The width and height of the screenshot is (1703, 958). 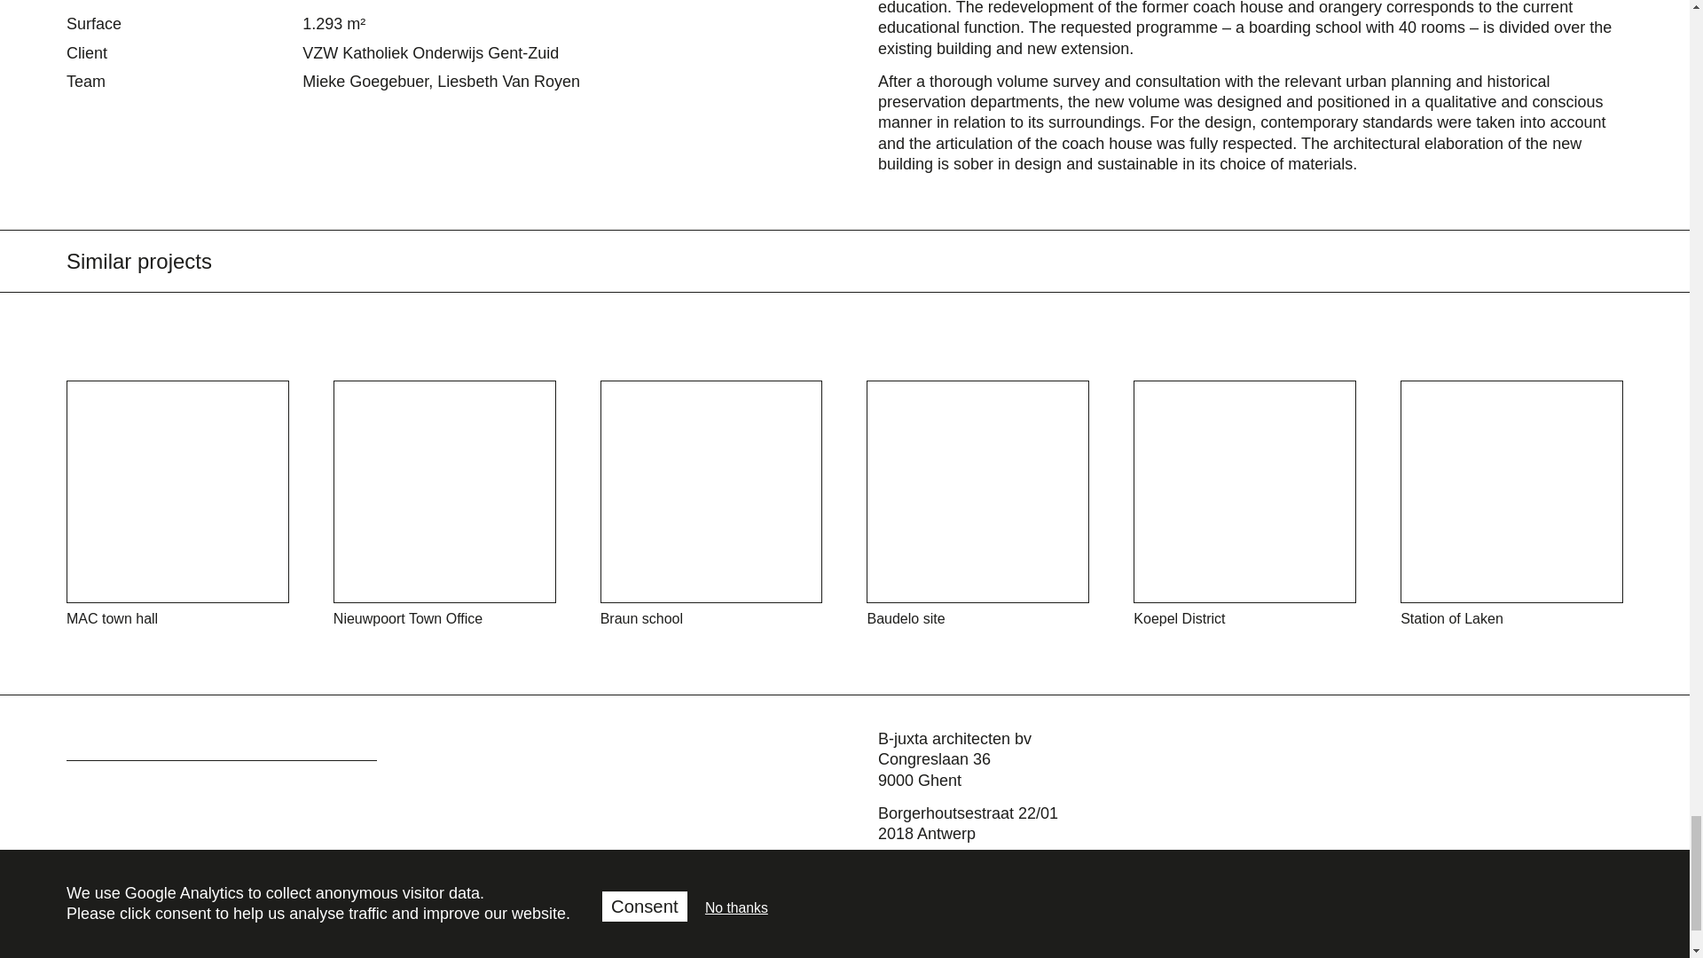 What do you see at coordinates (1511, 504) in the screenshot?
I see `Station of Laken` at bounding box center [1511, 504].